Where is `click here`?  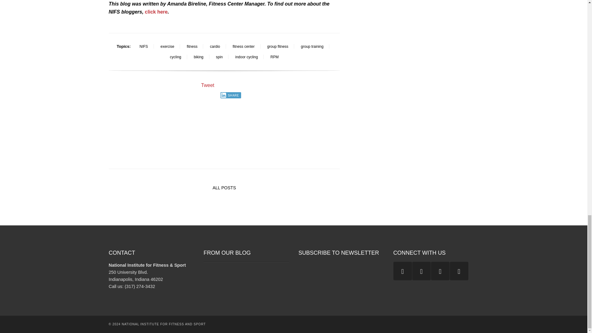 click here is located at coordinates (156, 12).